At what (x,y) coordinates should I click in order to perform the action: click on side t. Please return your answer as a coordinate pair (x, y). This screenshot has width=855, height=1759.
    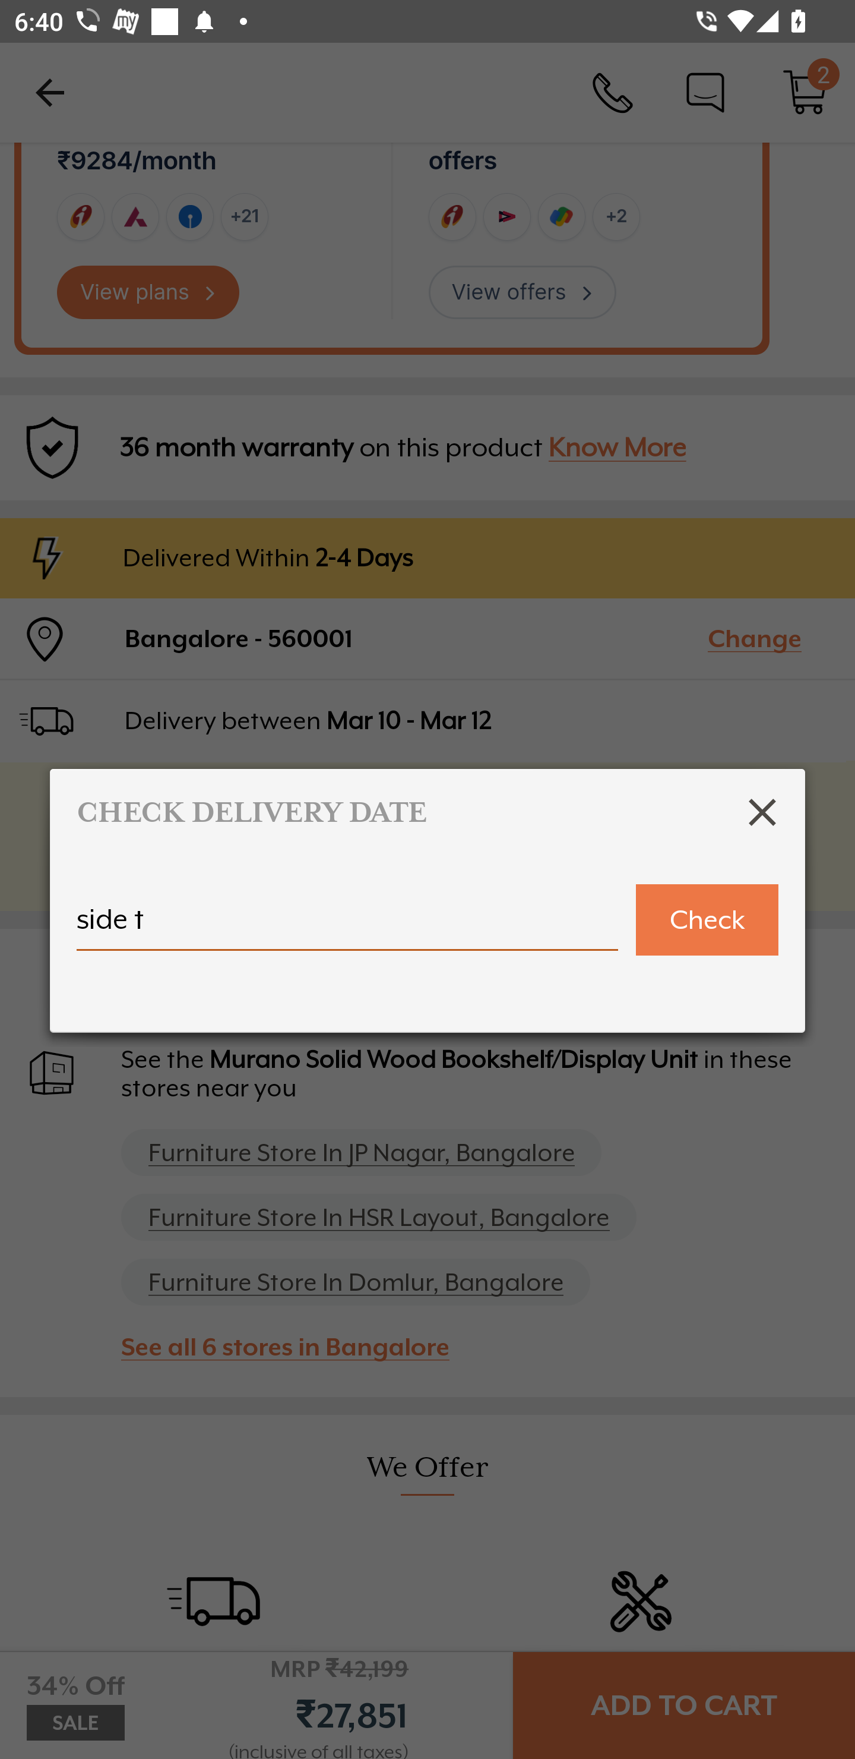
    Looking at the image, I should click on (347, 928).